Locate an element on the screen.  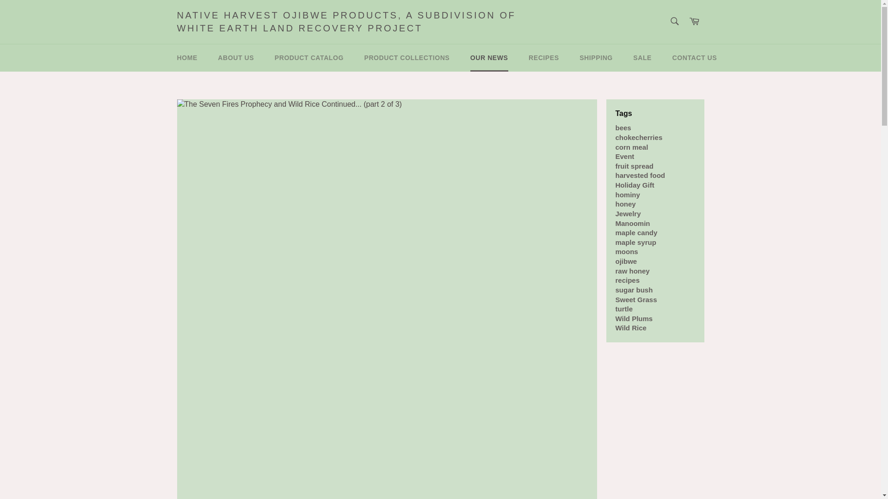
chokecherries is located at coordinates (639, 137).